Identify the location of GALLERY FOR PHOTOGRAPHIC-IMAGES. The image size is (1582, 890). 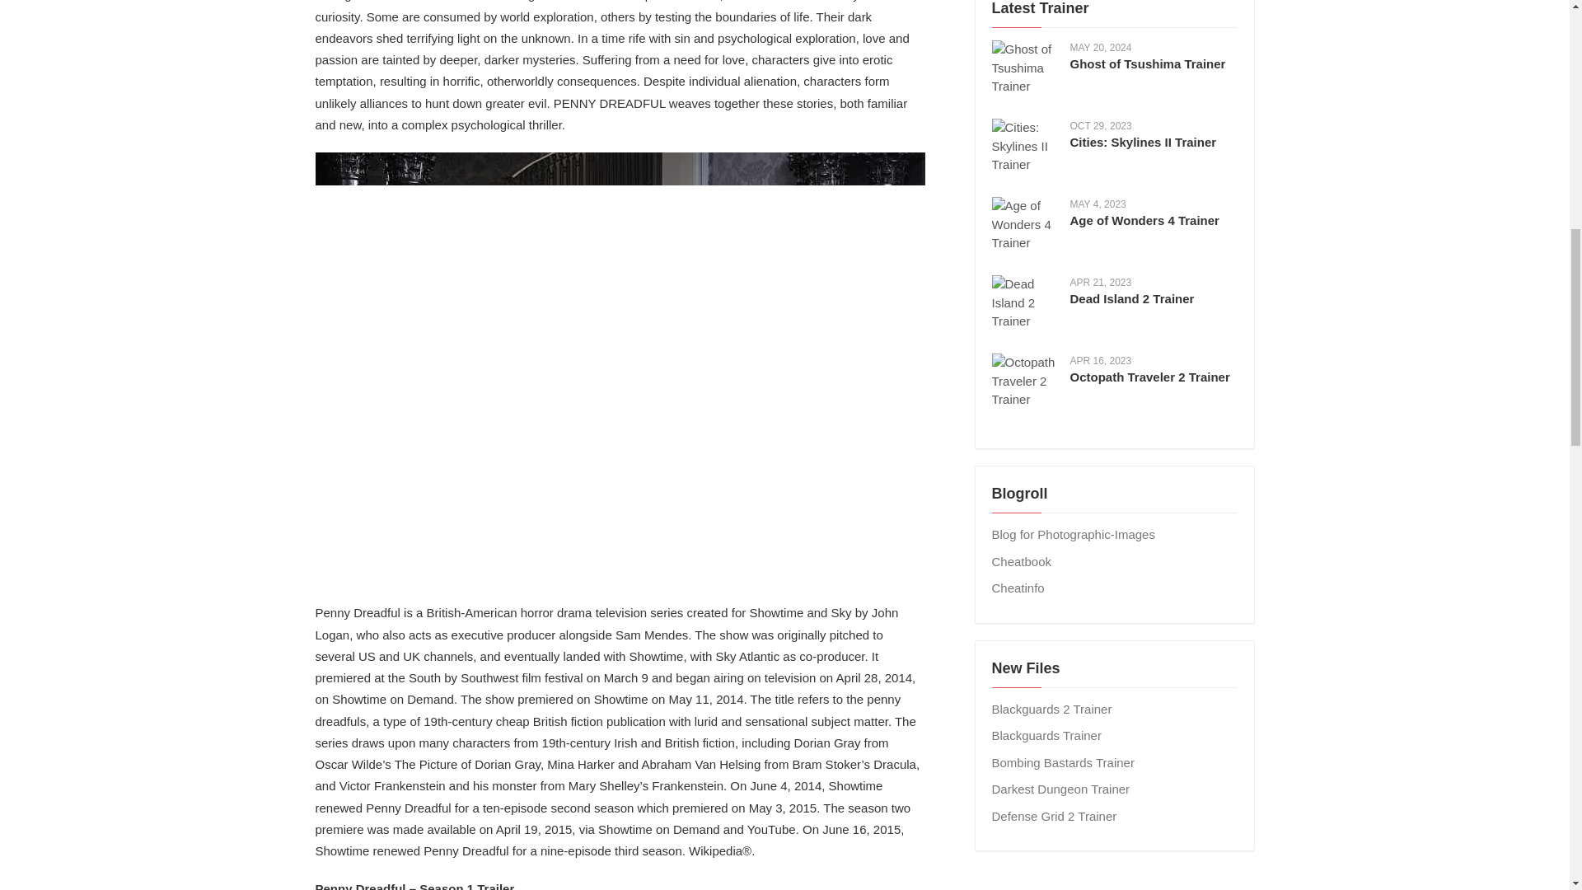
(1073, 534).